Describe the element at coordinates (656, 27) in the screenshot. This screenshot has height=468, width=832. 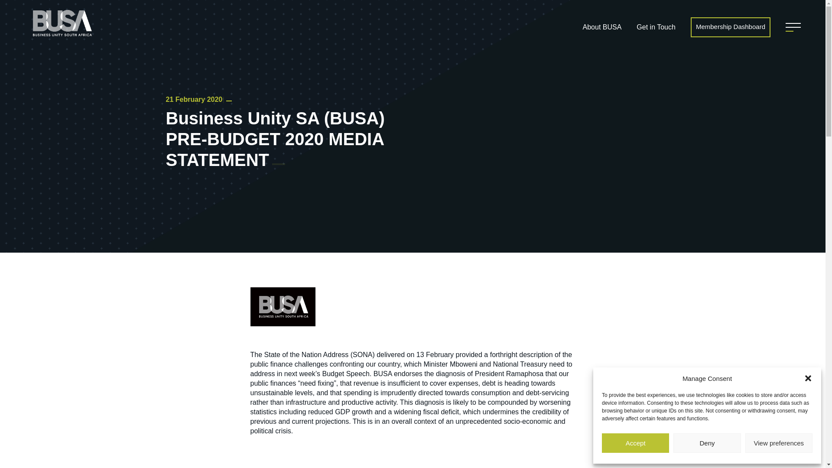
I see `Get in Touch` at that location.